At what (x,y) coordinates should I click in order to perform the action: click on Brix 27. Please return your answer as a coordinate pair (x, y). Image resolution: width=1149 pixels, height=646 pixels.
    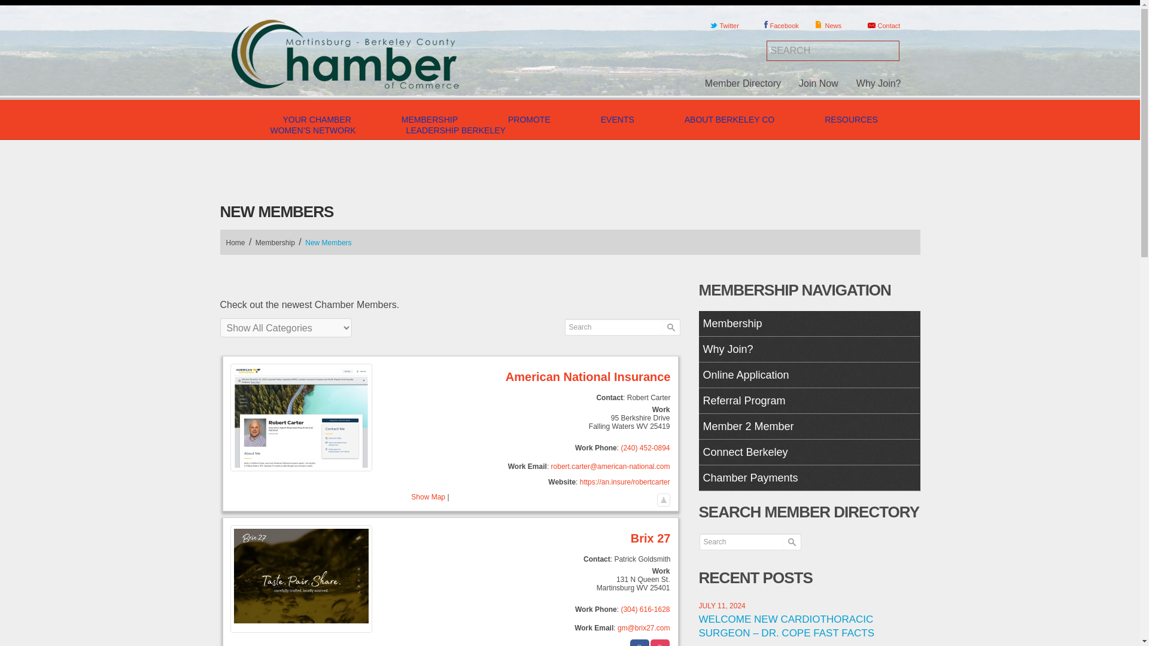
    Looking at the image, I should click on (644, 628).